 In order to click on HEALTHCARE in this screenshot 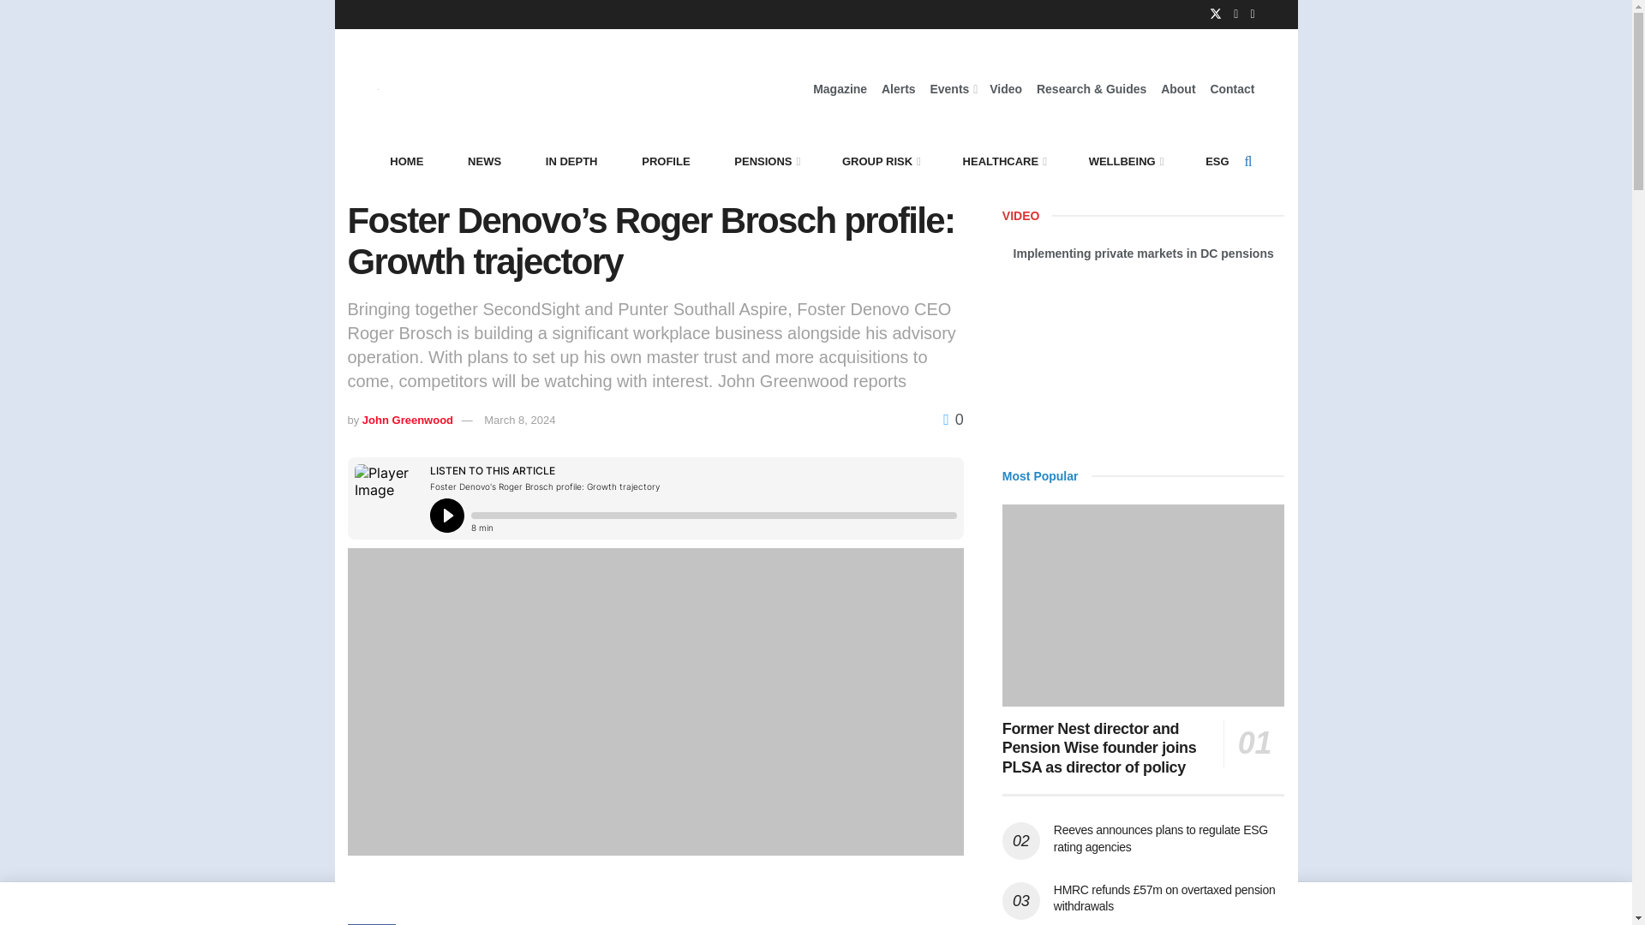, I will do `click(1004, 161)`.